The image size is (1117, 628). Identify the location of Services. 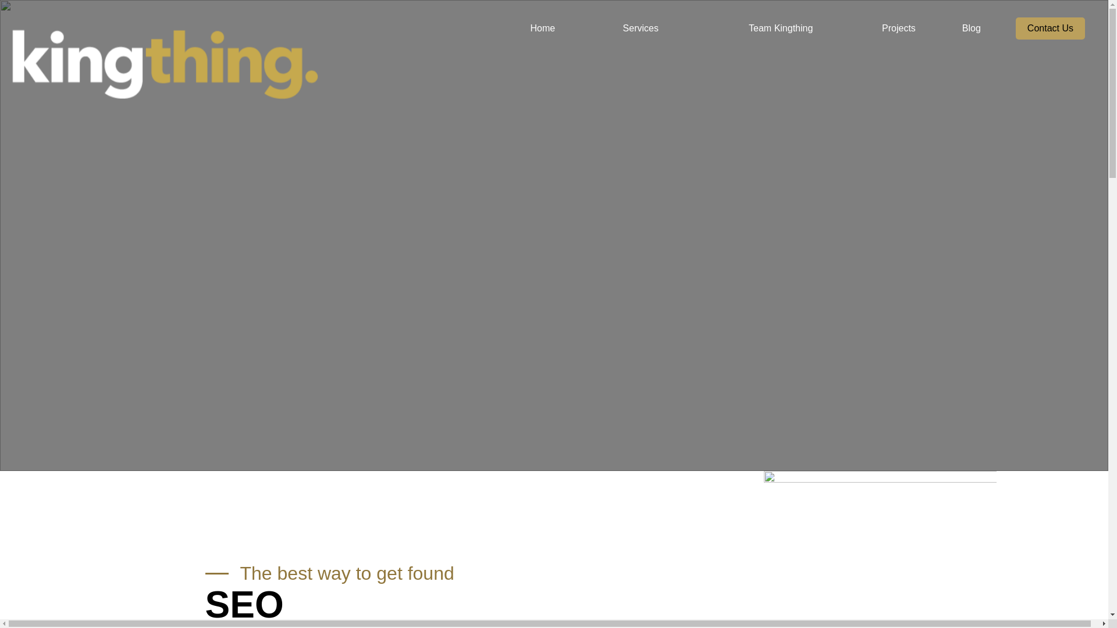
(641, 28).